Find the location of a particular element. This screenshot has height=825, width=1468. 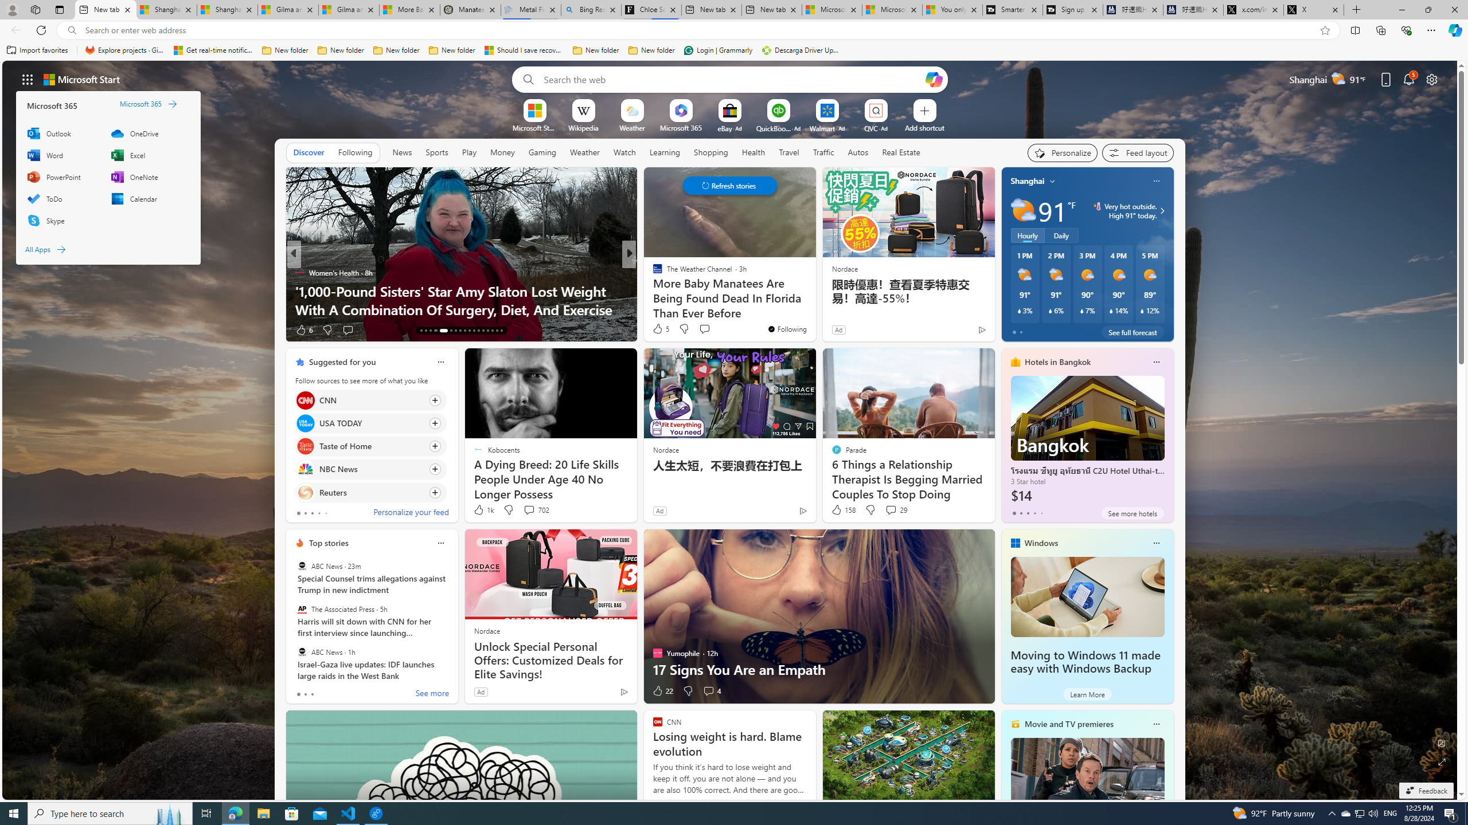

Class: arrow-icon is located at coordinates (61, 249).